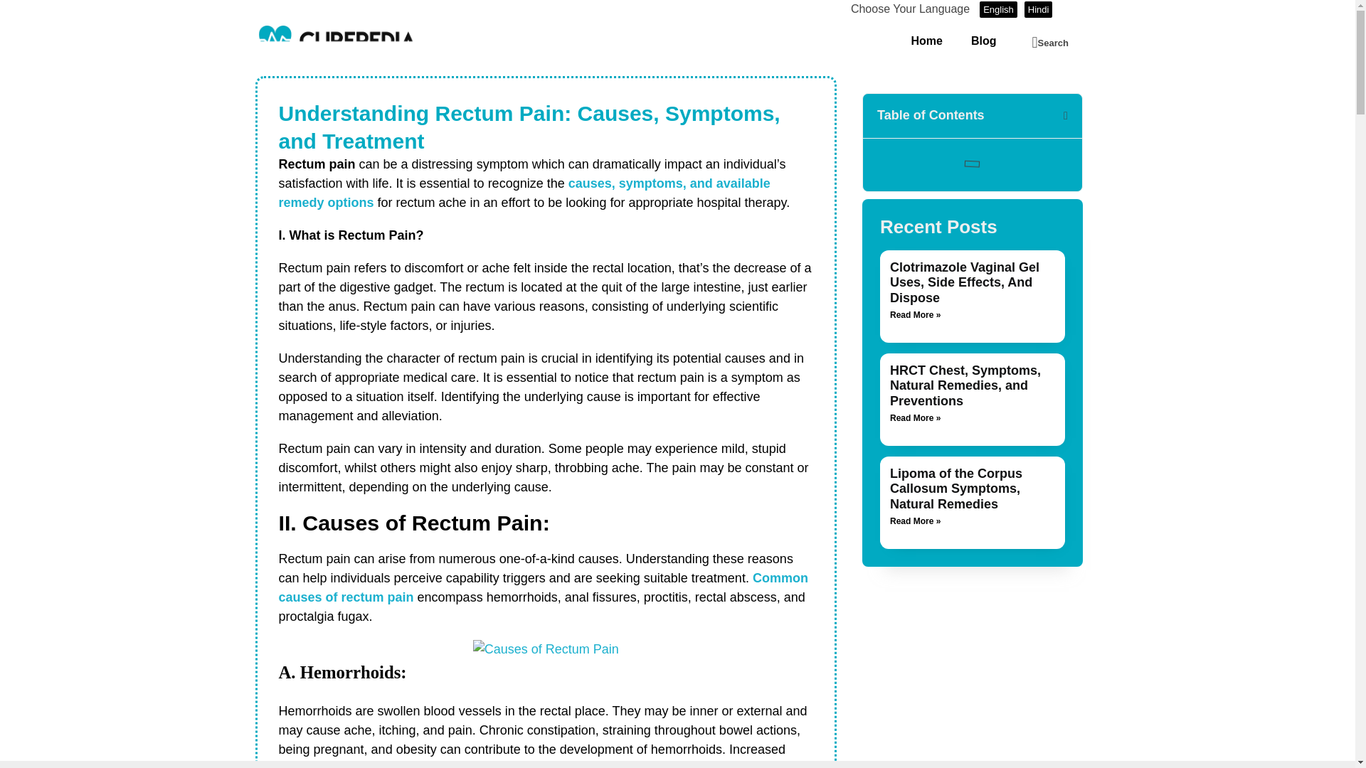 The height and width of the screenshot is (768, 1366). Describe the element at coordinates (983, 41) in the screenshot. I see `Blog` at that location.